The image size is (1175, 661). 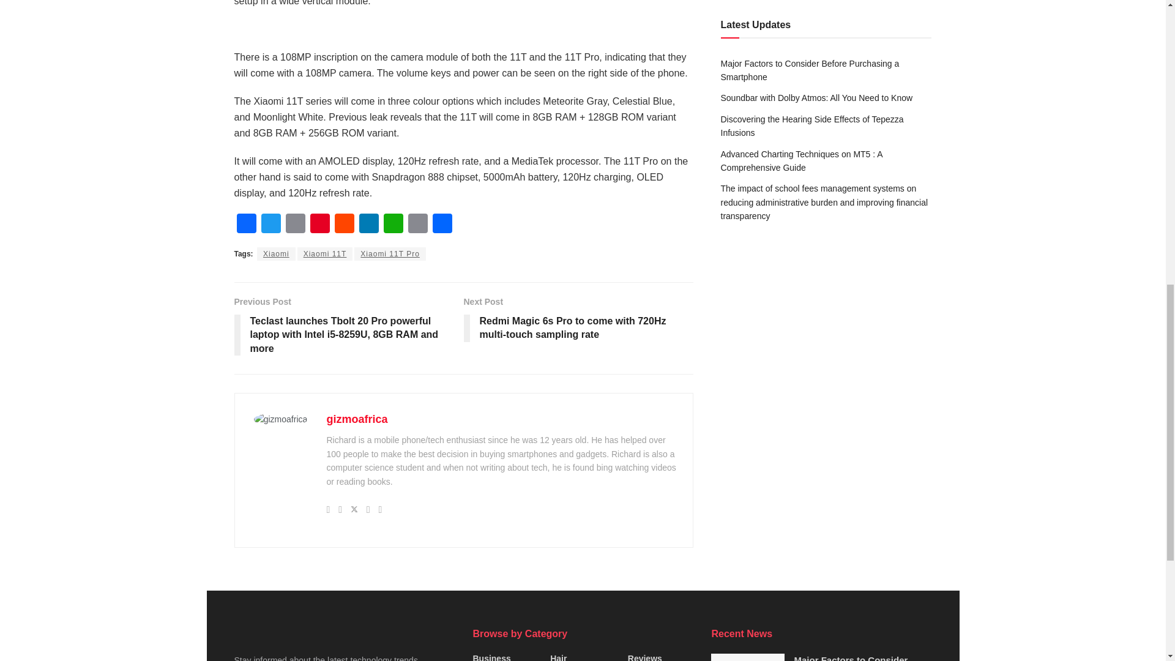 What do you see at coordinates (246, 224) in the screenshot?
I see `Facebook` at bounding box center [246, 224].